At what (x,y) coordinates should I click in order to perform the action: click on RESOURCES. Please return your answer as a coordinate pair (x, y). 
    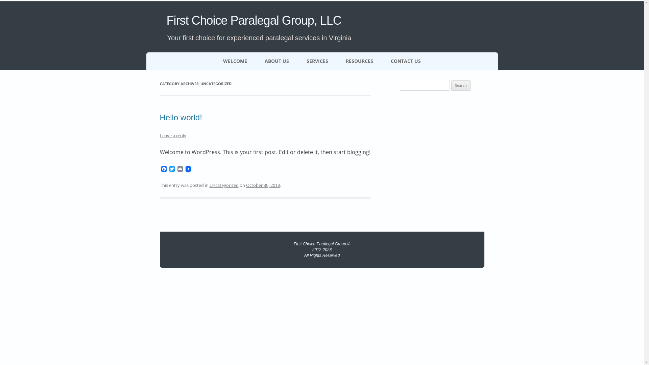
    Looking at the image, I should click on (360, 61).